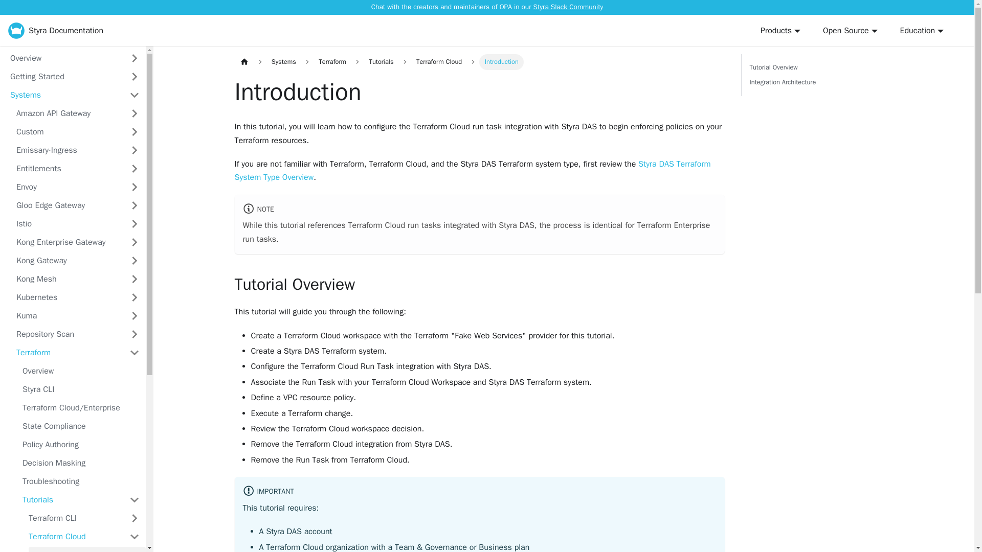 This screenshot has width=982, height=552. What do you see at coordinates (66, 224) in the screenshot?
I see `Istio` at bounding box center [66, 224].